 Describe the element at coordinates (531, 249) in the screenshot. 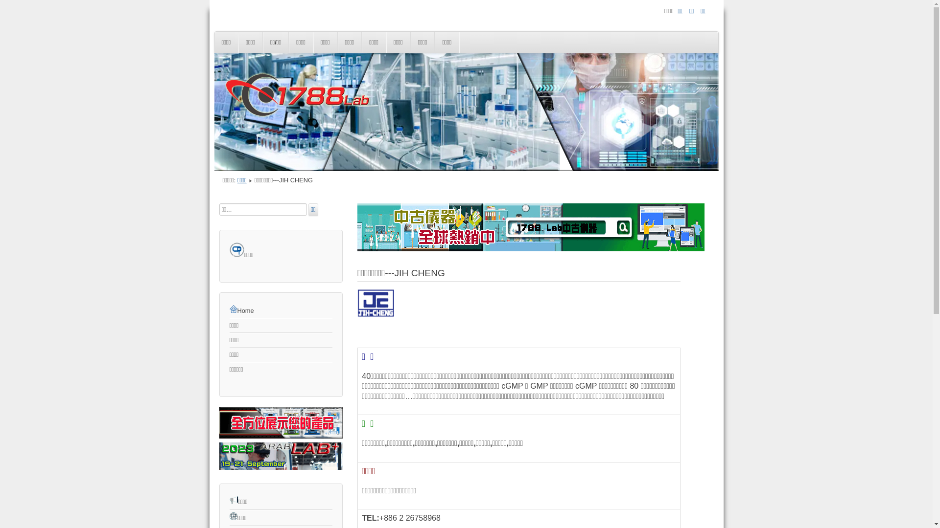

I see `HOME-T` at that location.